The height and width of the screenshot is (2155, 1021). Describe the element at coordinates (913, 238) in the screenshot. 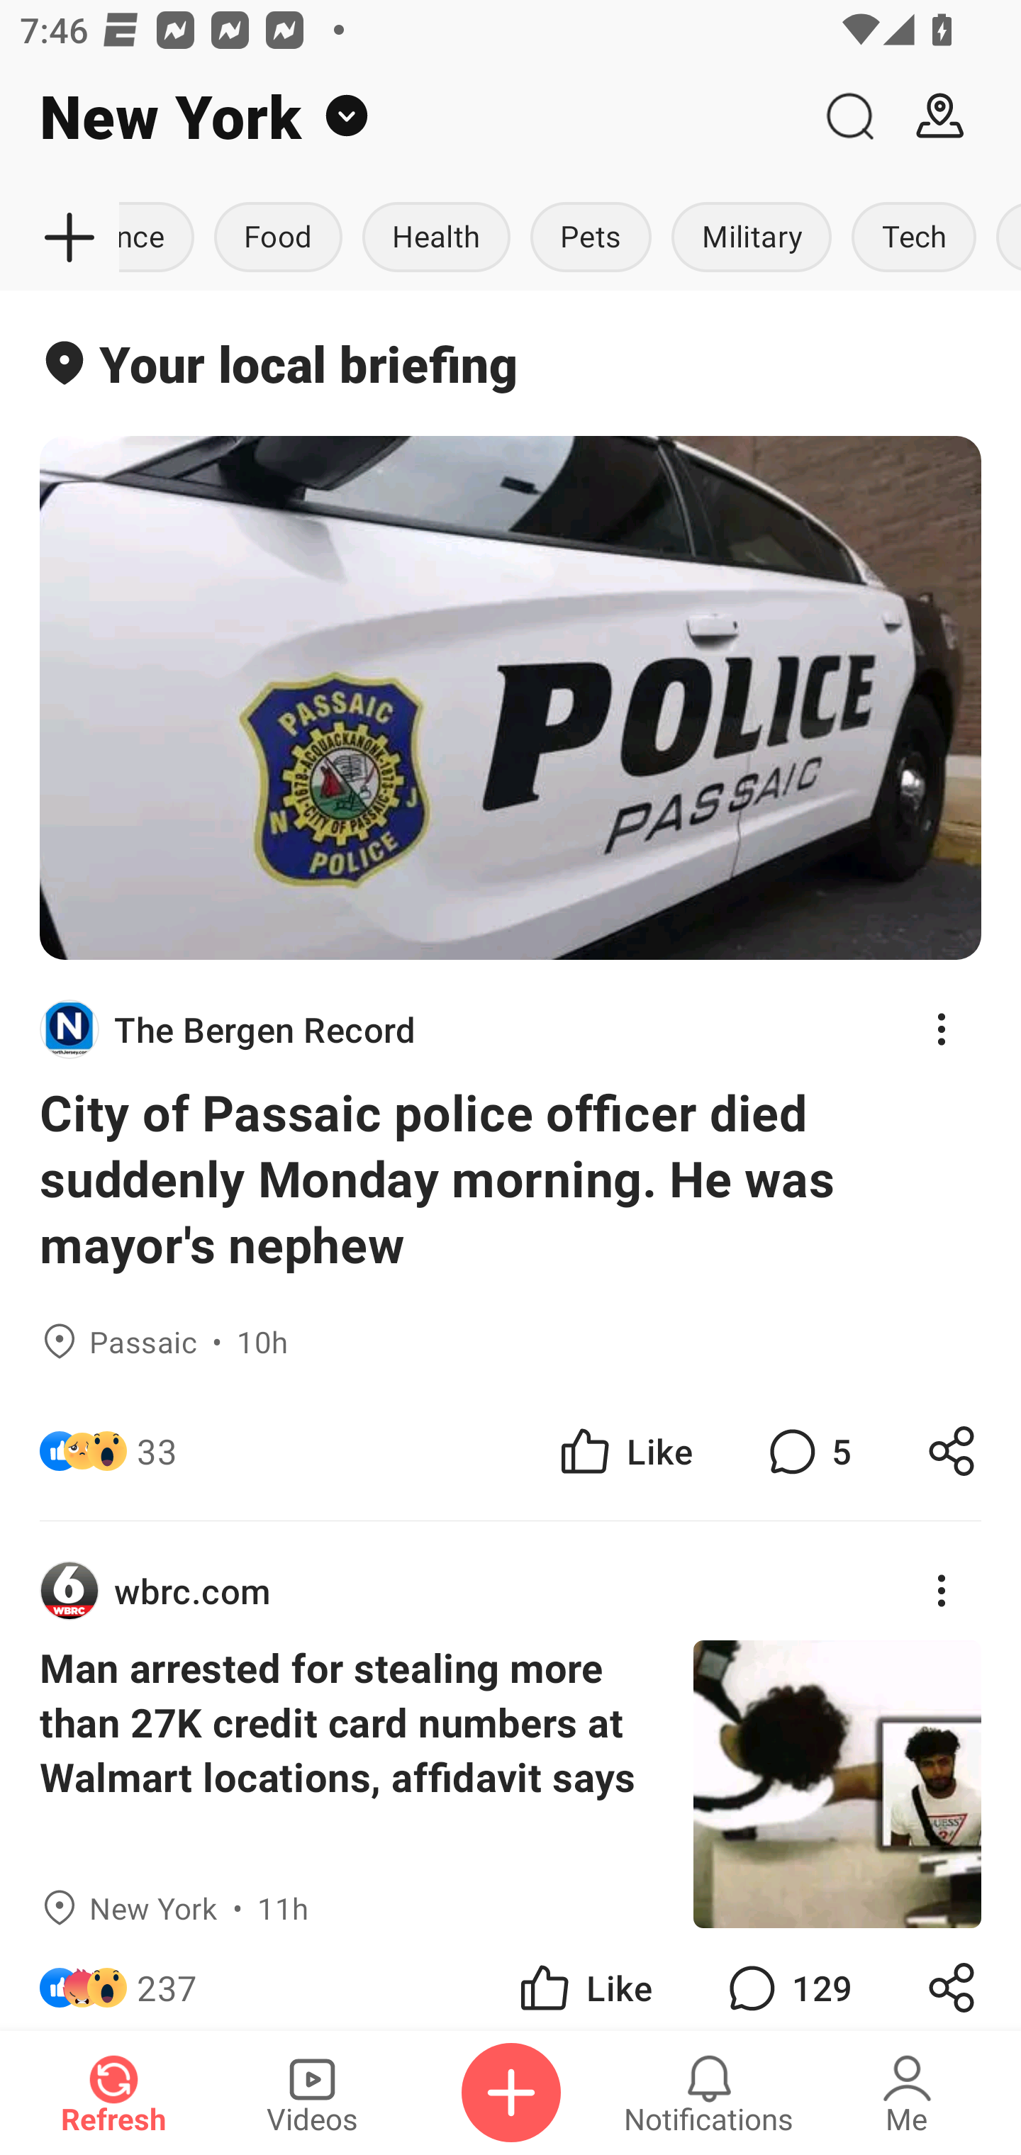

I see `Tech` at that location.